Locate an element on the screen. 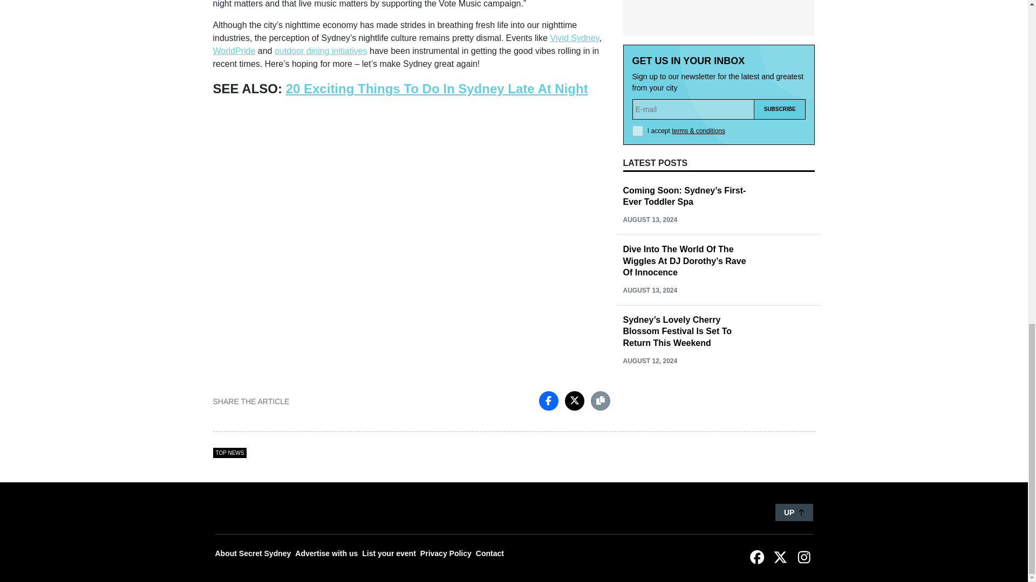  outdoor dining initiatives is located at coordinates (321, 51).